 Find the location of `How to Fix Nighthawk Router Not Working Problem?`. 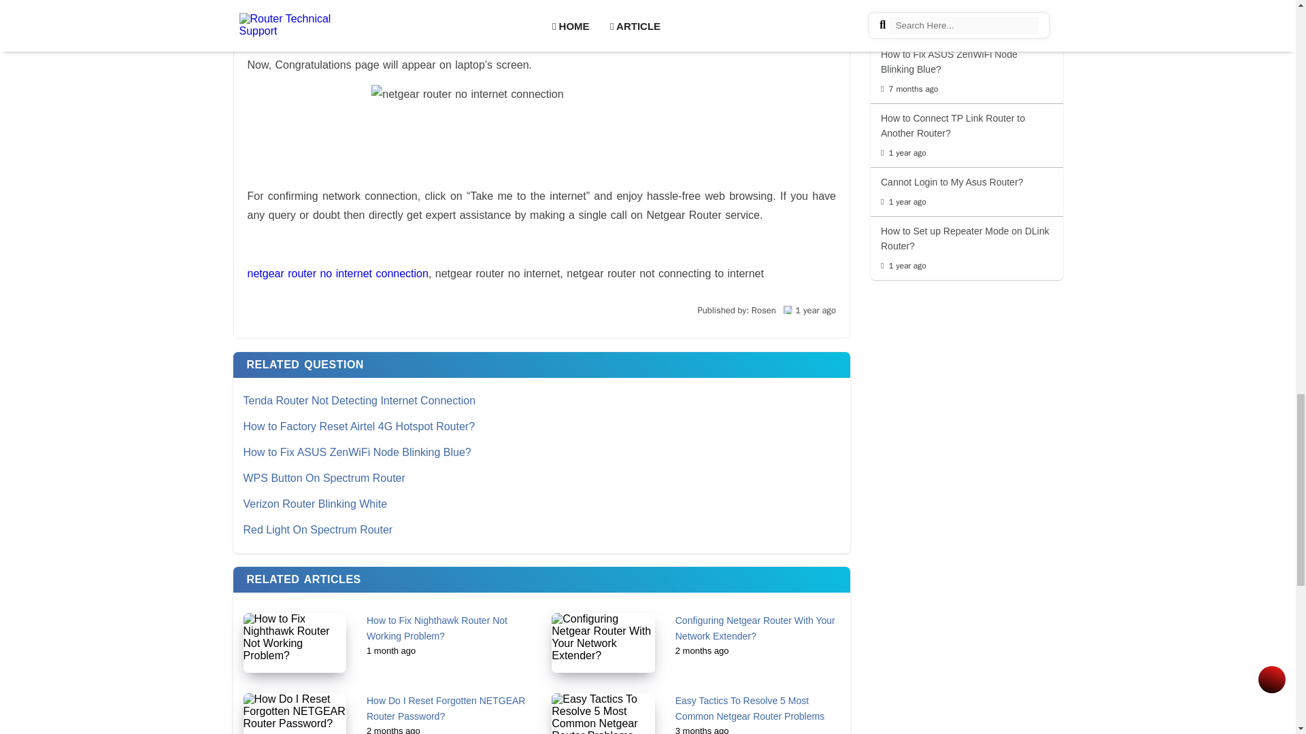

How to Fix Nighthawk Router Not Working Problem? is located at coordinates (437, 628).